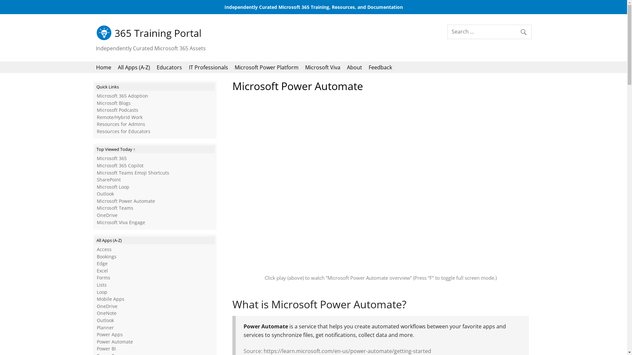  Describe the element at coordinates (208, 67) in the screenshot. I see `IT Professionals` at that location.